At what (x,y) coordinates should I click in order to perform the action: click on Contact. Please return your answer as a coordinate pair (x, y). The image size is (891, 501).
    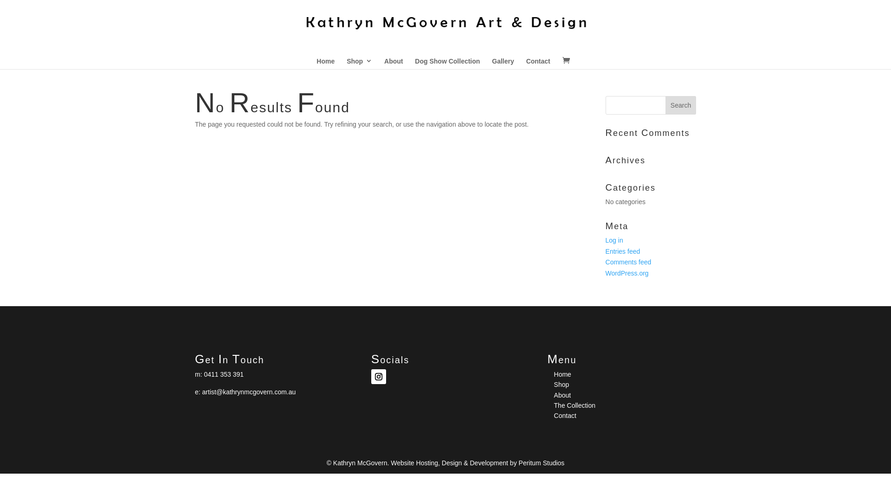
    Looking at the image, I should click on (538, 58).